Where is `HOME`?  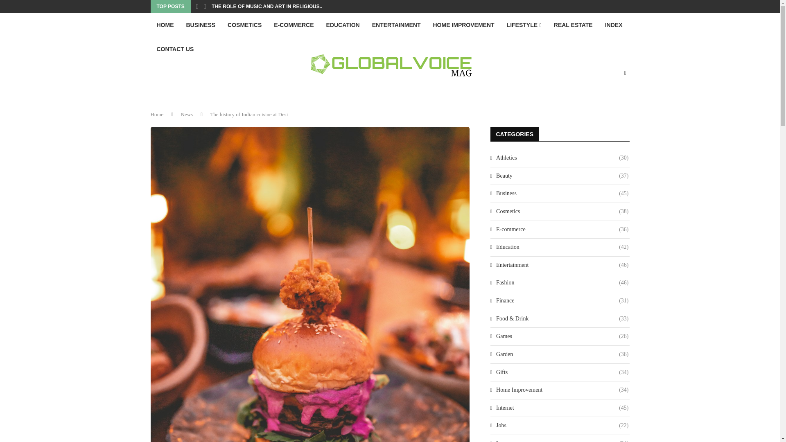 HOME is located at coordinates (165, 25).